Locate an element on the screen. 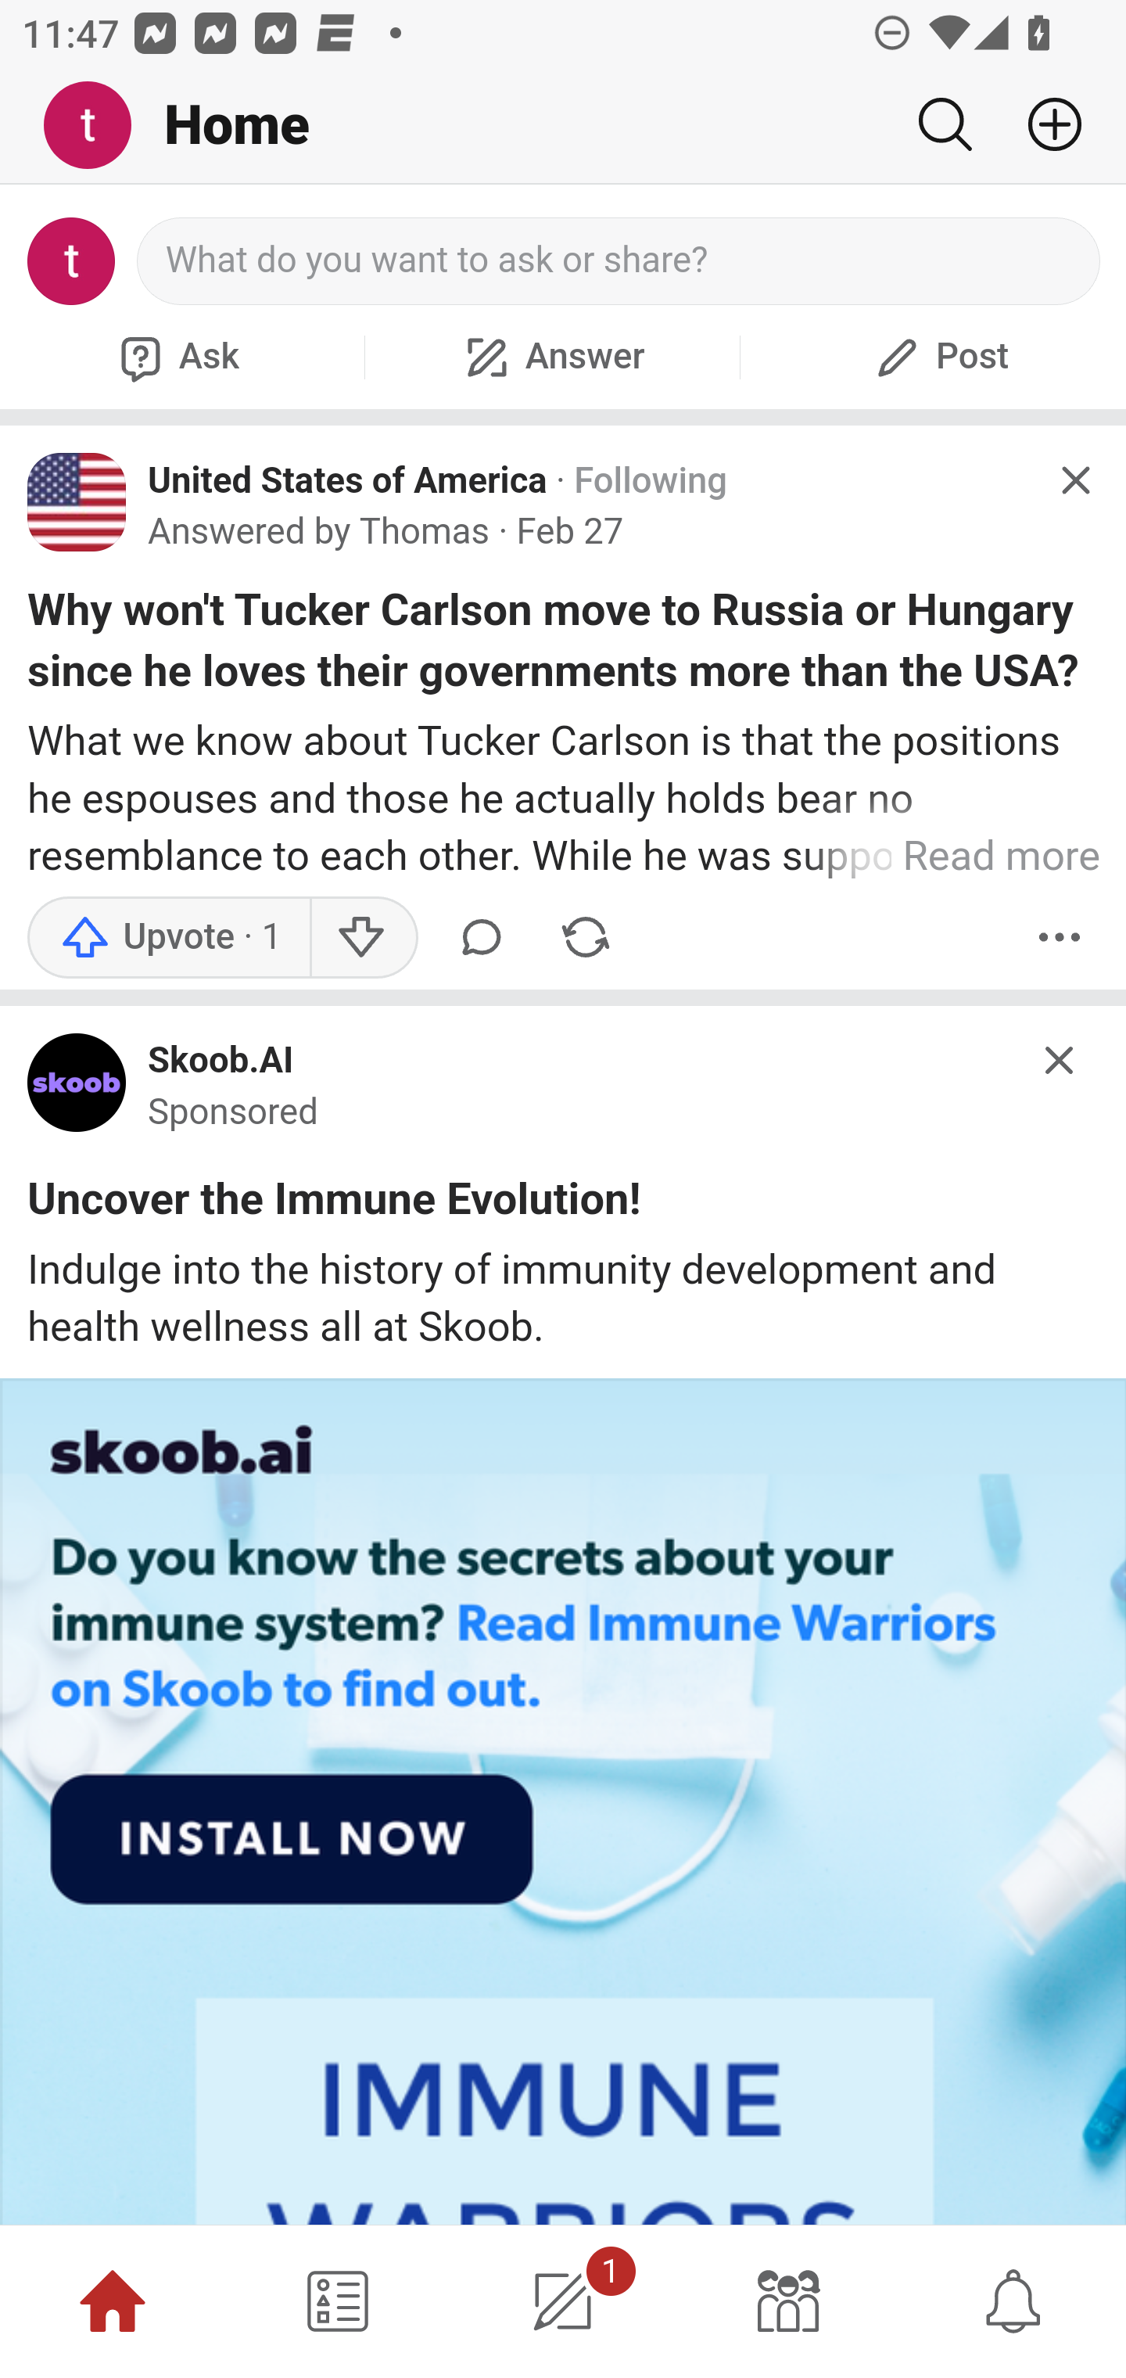 This screenshot has height=2378, width=1126. 1 is located at coordinates (563, 2301).